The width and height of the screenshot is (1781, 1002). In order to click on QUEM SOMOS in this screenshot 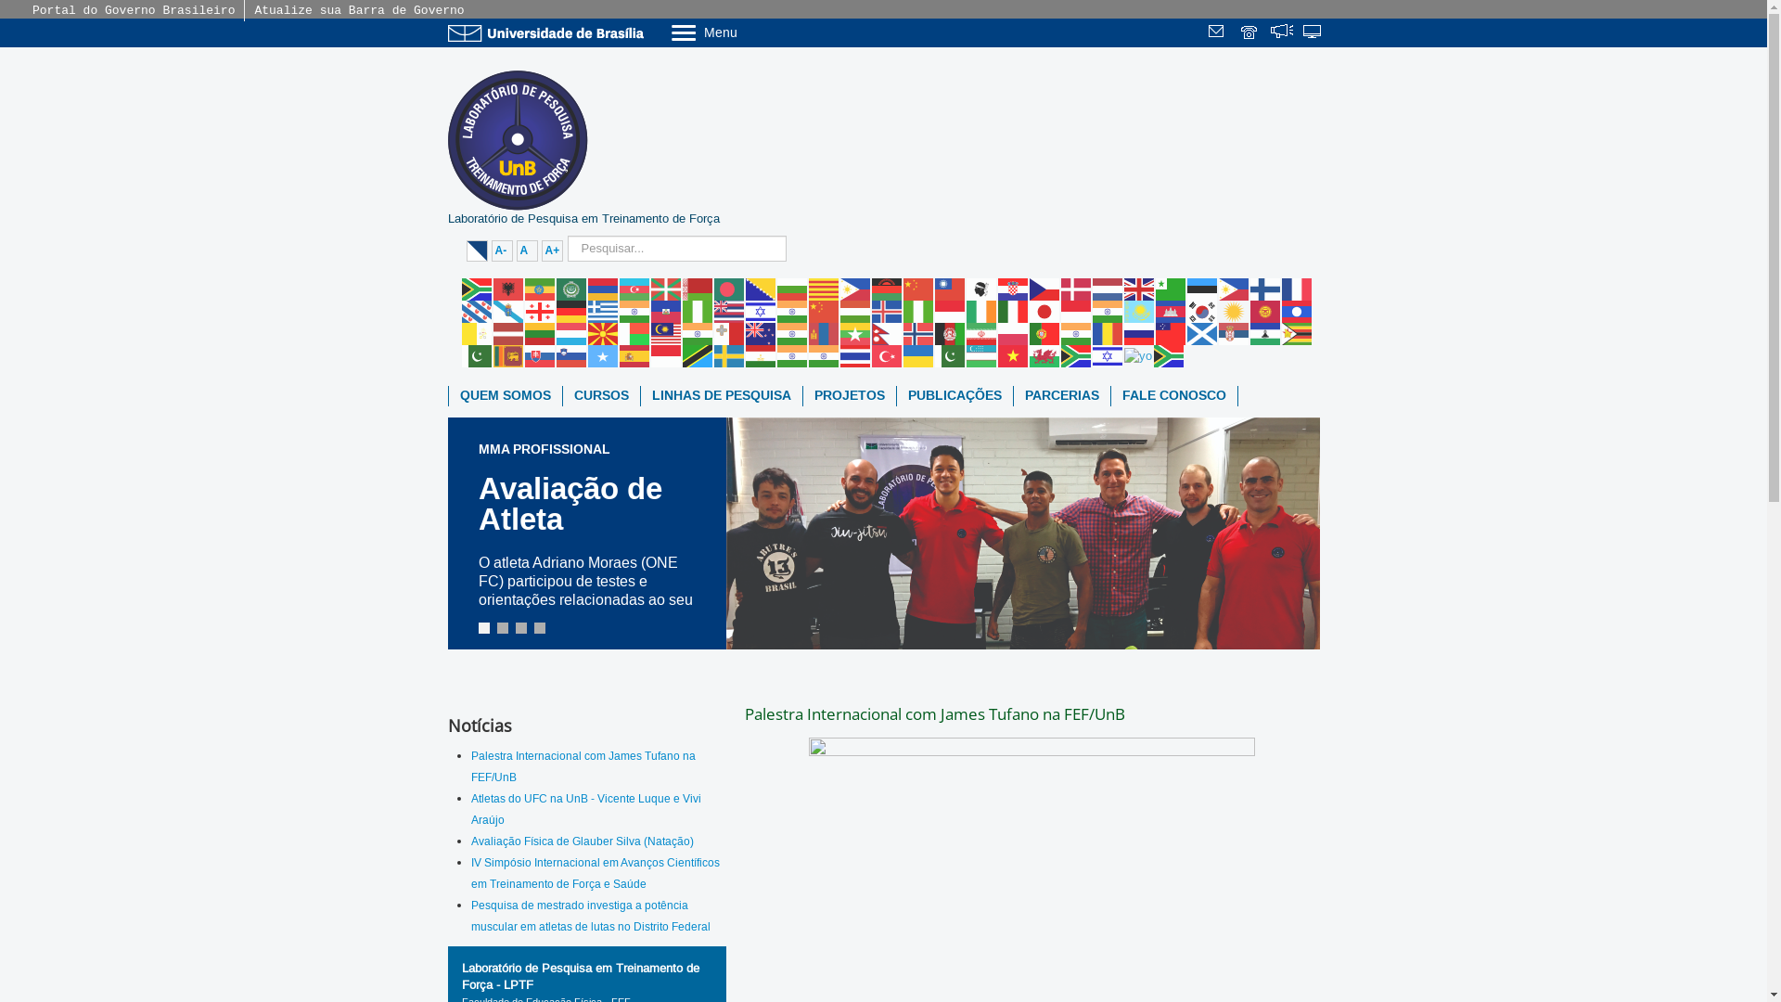, I will do `click(506, 396)`.